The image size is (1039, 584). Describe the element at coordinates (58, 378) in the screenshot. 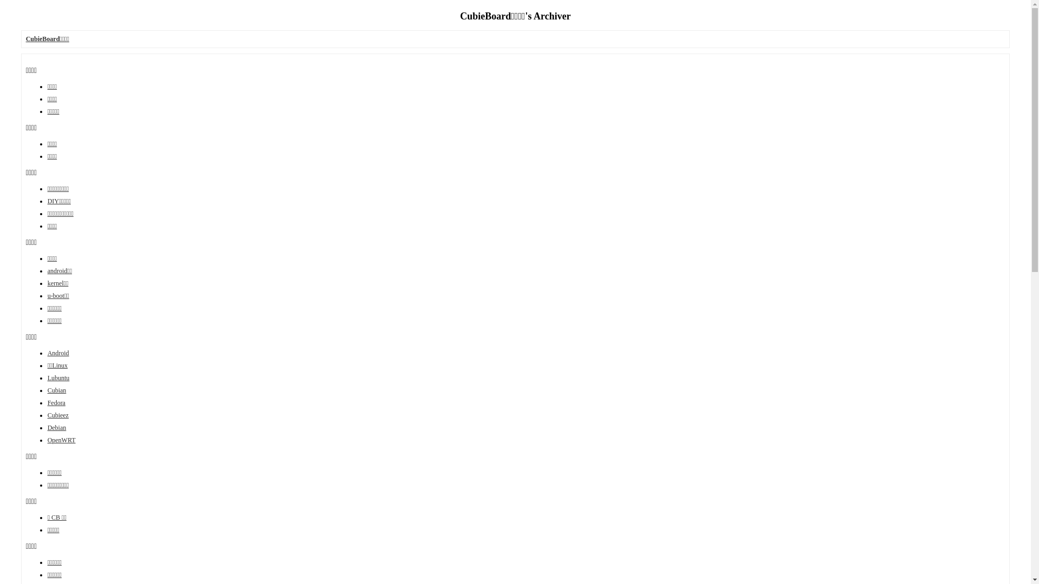

I see `Lubuntu` at that location.